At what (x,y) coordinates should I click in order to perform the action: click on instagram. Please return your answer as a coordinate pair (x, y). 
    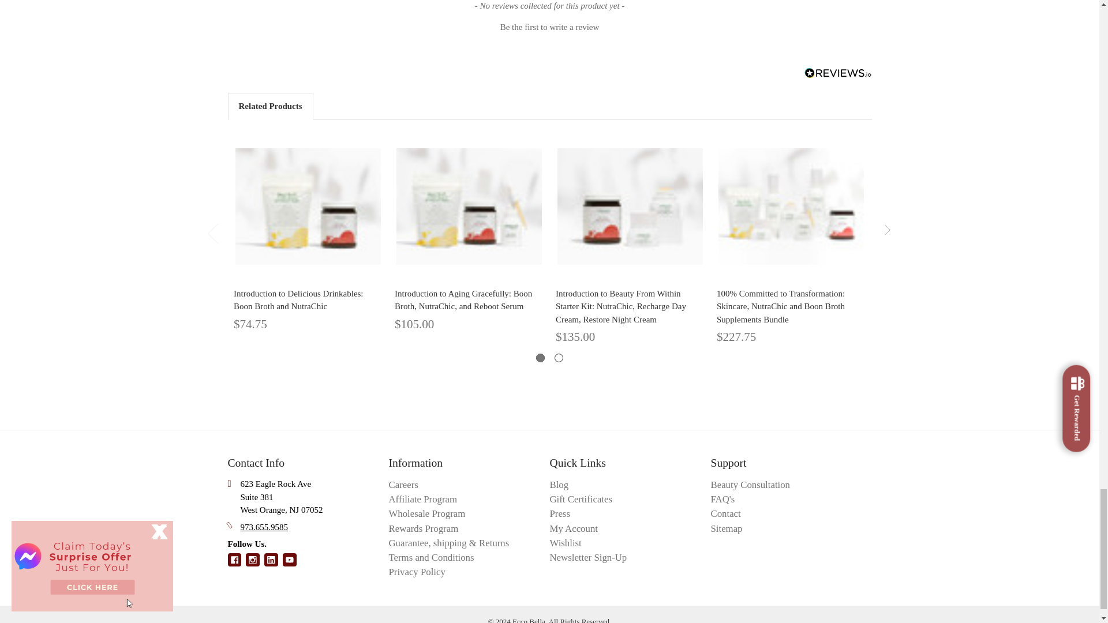
    Looking at the image, I should click on (253, 560).